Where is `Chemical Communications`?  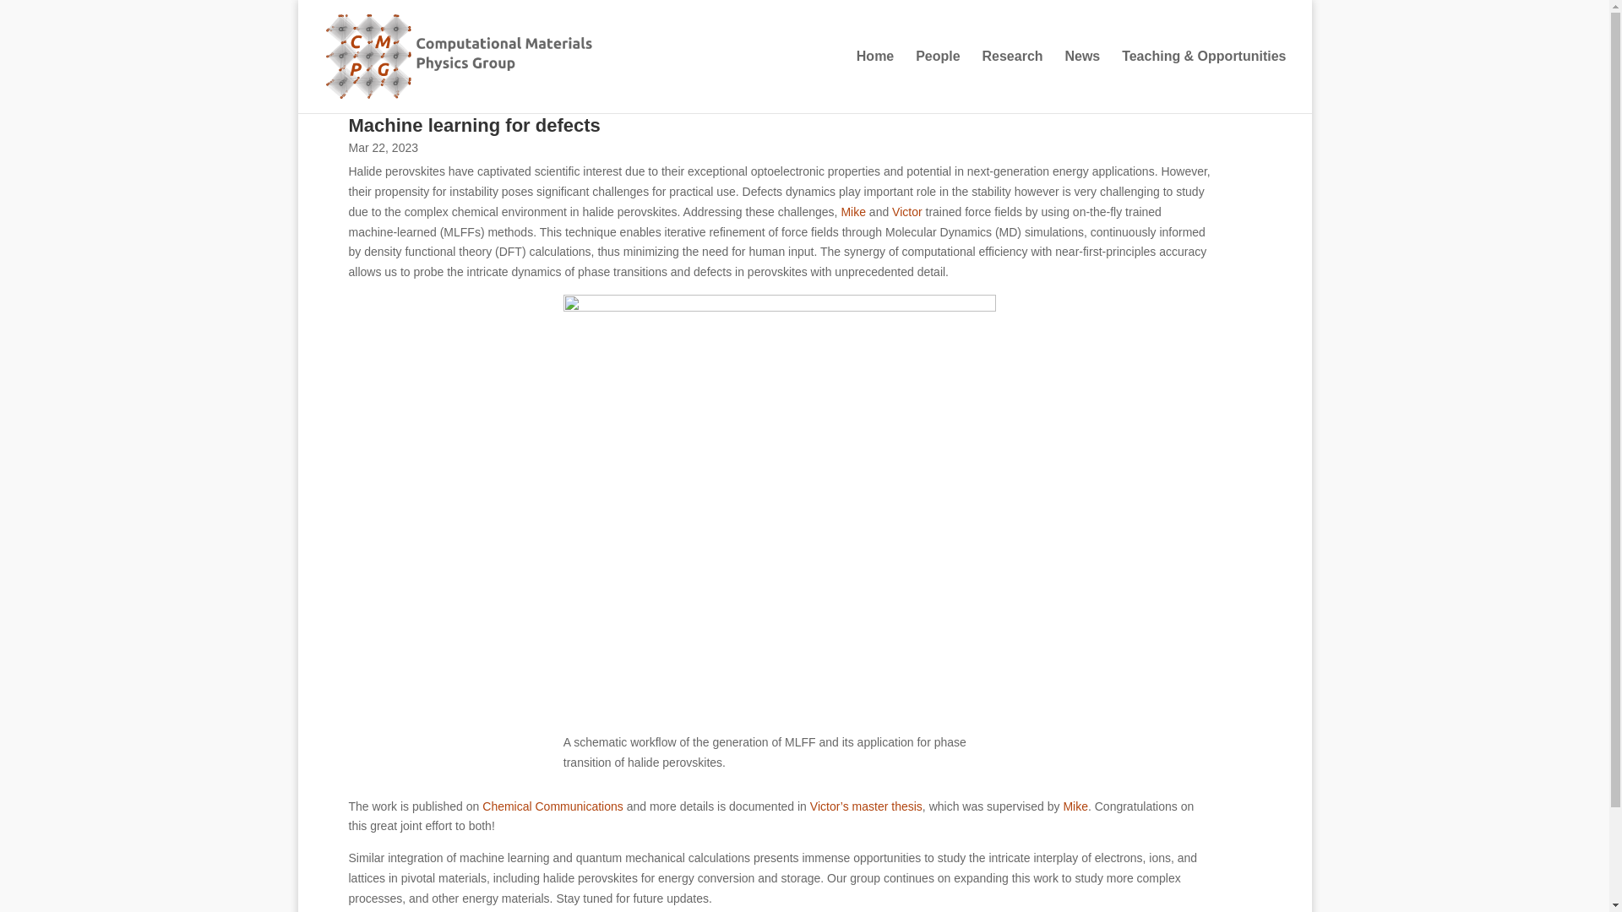
Chemical Communications is located at coordinates (552, 806).